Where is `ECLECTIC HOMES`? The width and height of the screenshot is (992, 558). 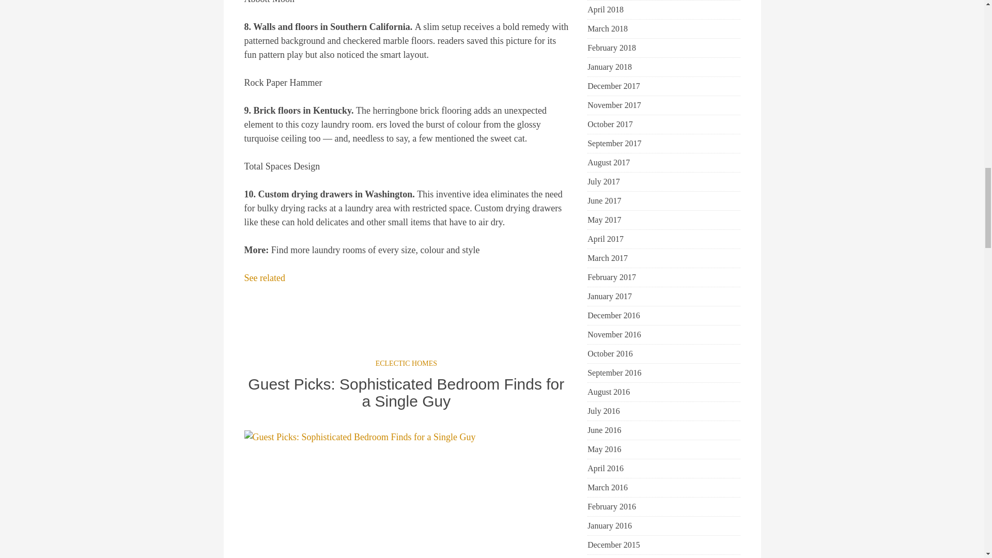
ECLECTIC HOMES is located at coordinates (406, 363).